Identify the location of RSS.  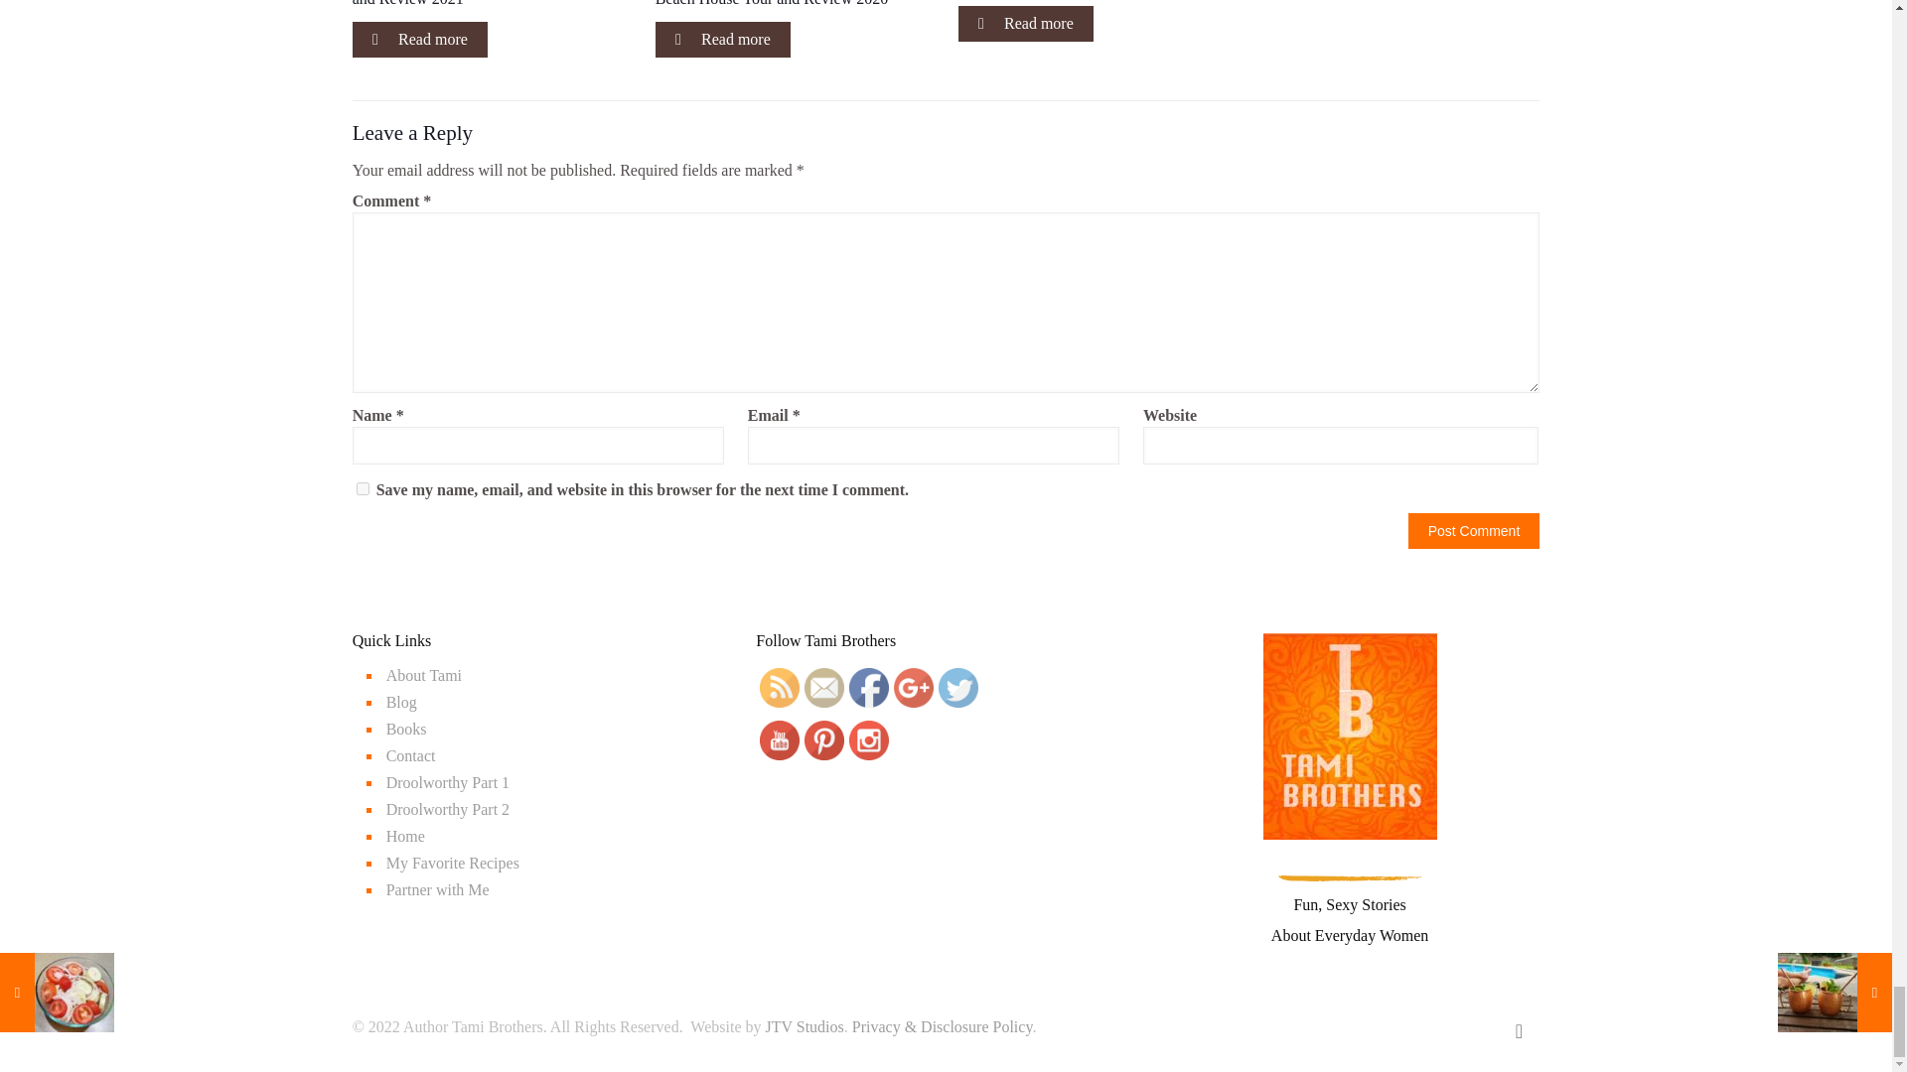
(1467, 1027).